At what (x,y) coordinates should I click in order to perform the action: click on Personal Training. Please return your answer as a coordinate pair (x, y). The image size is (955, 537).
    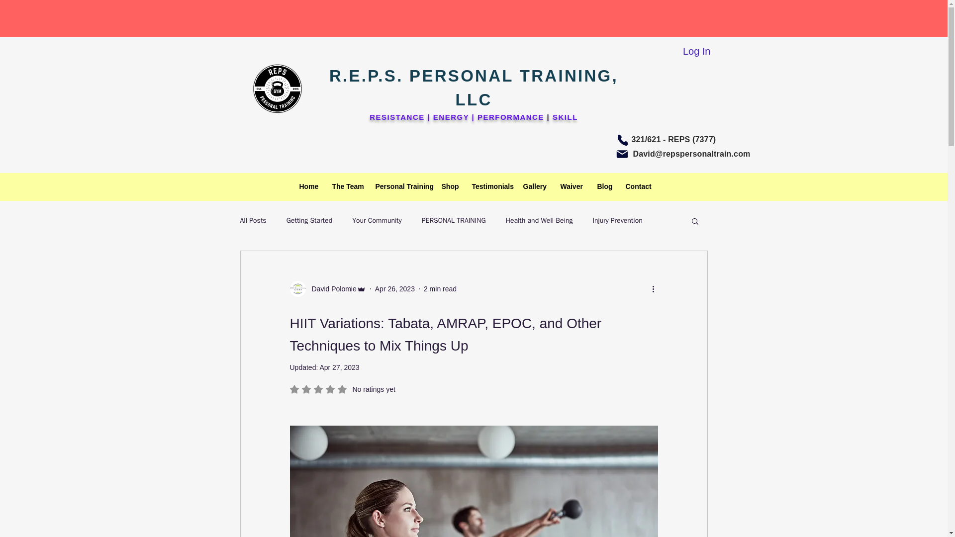
    Looking at the image, I should click on (617, 221).